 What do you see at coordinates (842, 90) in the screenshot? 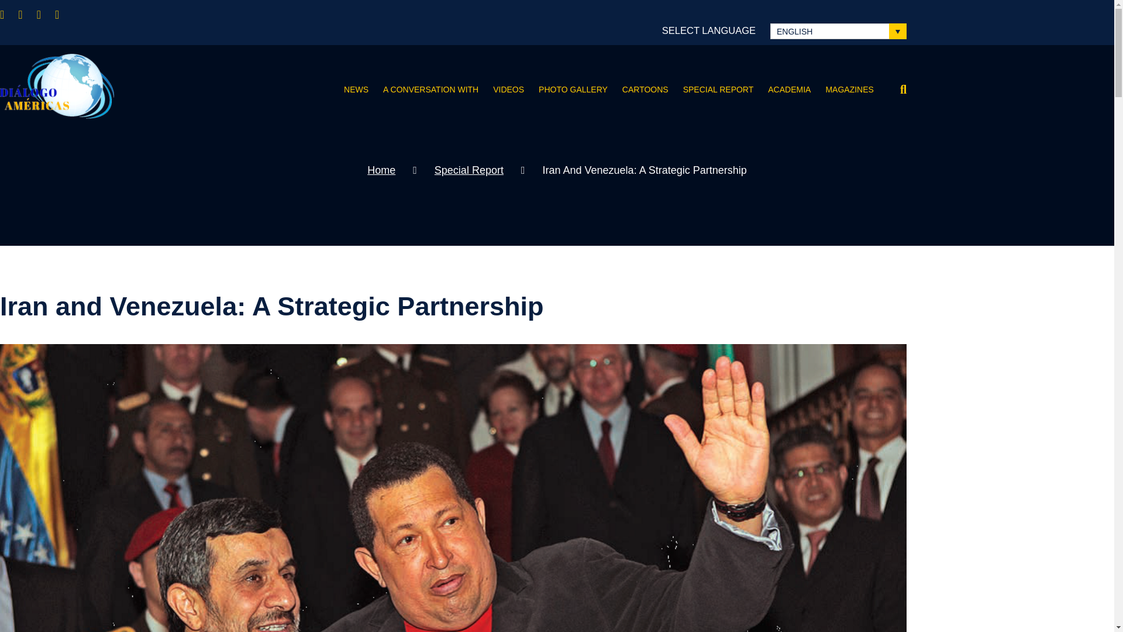
I see `MAGAZINES` at bounding box center [842, 90].